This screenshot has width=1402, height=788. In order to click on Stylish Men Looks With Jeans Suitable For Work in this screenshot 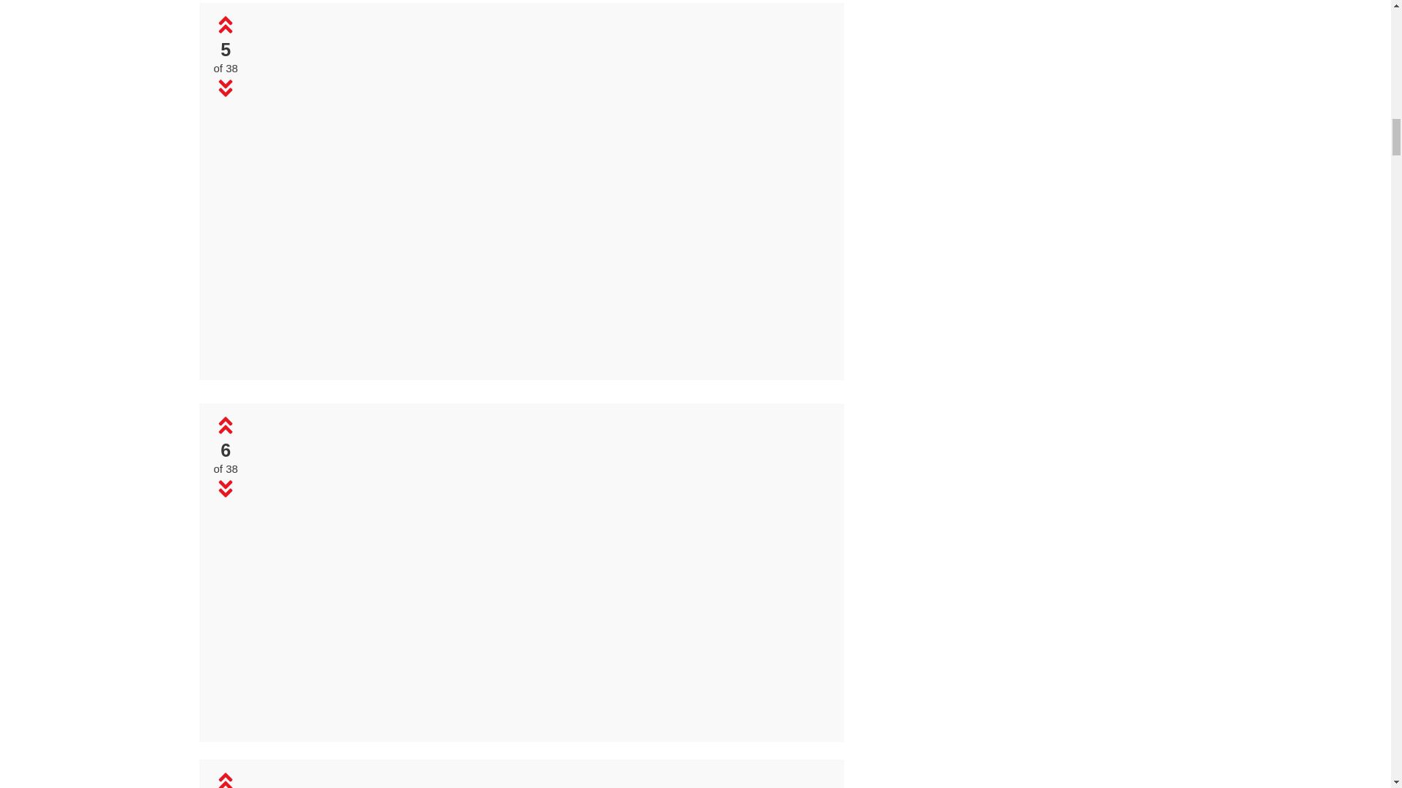, I will do `click(538, 360)`.